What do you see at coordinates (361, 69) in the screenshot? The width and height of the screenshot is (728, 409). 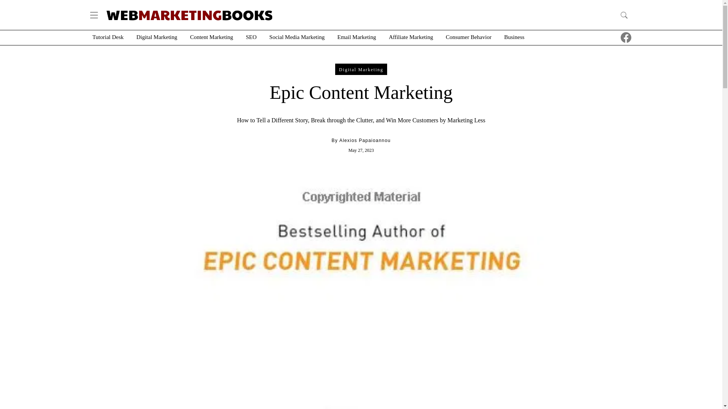 I see `Digital Marketing` at bounding box center [361, 69].